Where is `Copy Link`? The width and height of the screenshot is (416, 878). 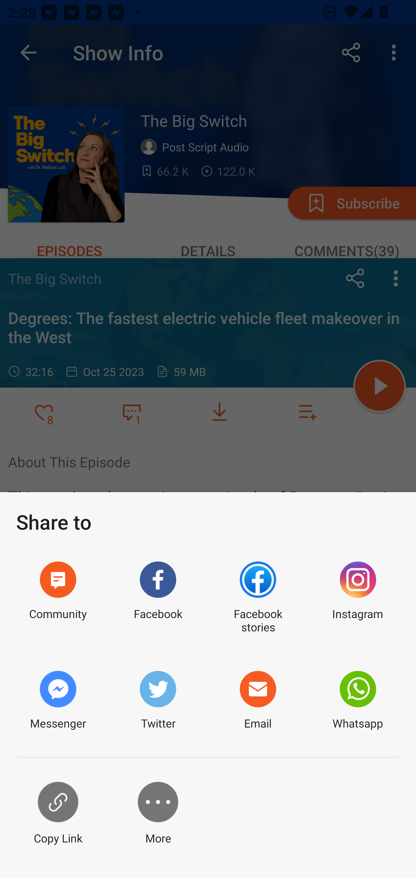
Copy Link is located at coordinates (58, 814).